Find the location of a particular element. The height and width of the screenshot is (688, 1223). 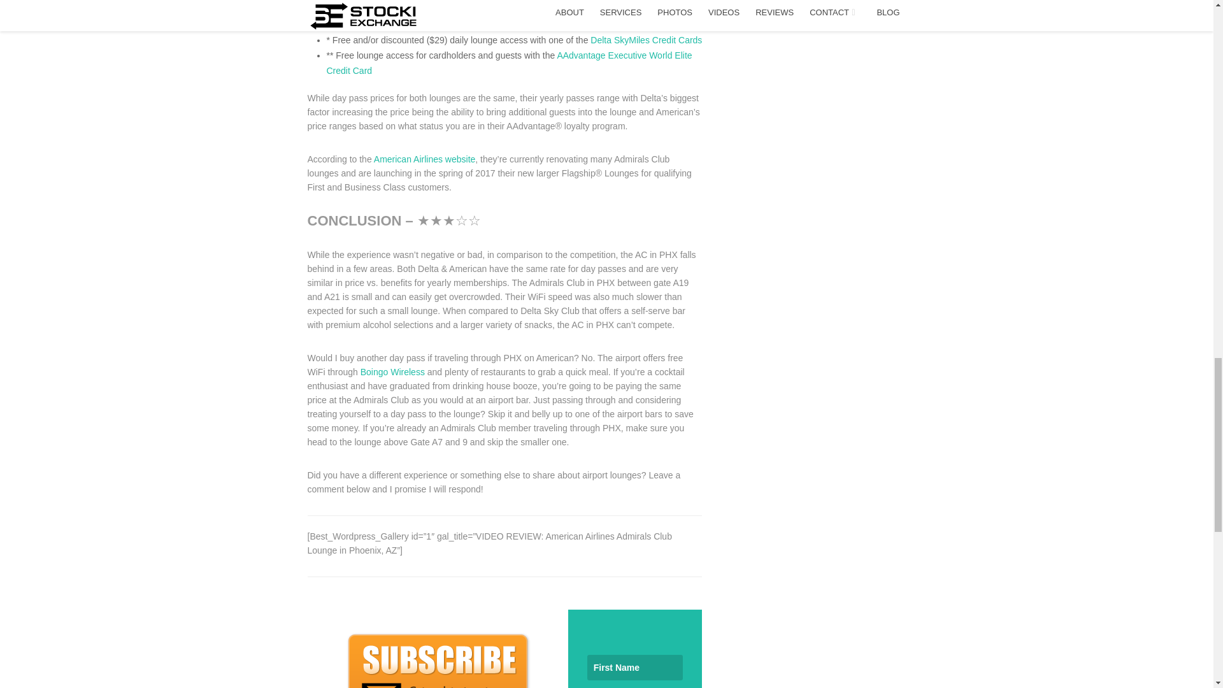

Delta SkyMiles Credit Cards is located at coordinates (646, 40).